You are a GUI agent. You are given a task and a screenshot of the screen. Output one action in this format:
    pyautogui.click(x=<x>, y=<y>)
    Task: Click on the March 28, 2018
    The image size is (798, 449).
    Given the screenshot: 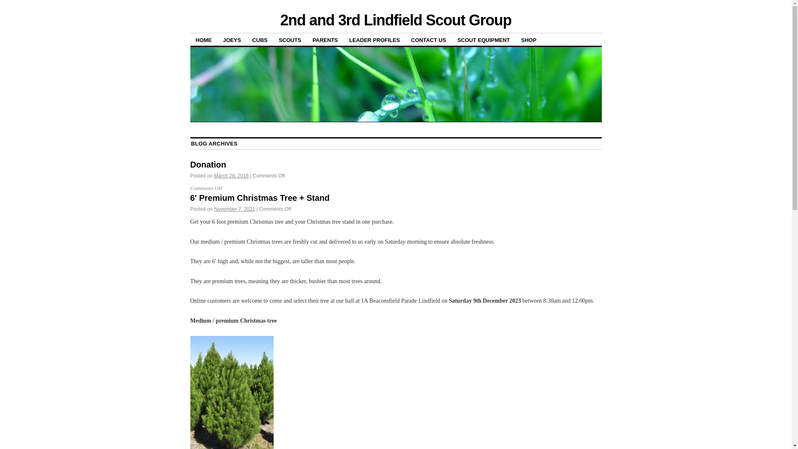 What is the action you would take?
    pyautogui.click(x=231, y=176)
    